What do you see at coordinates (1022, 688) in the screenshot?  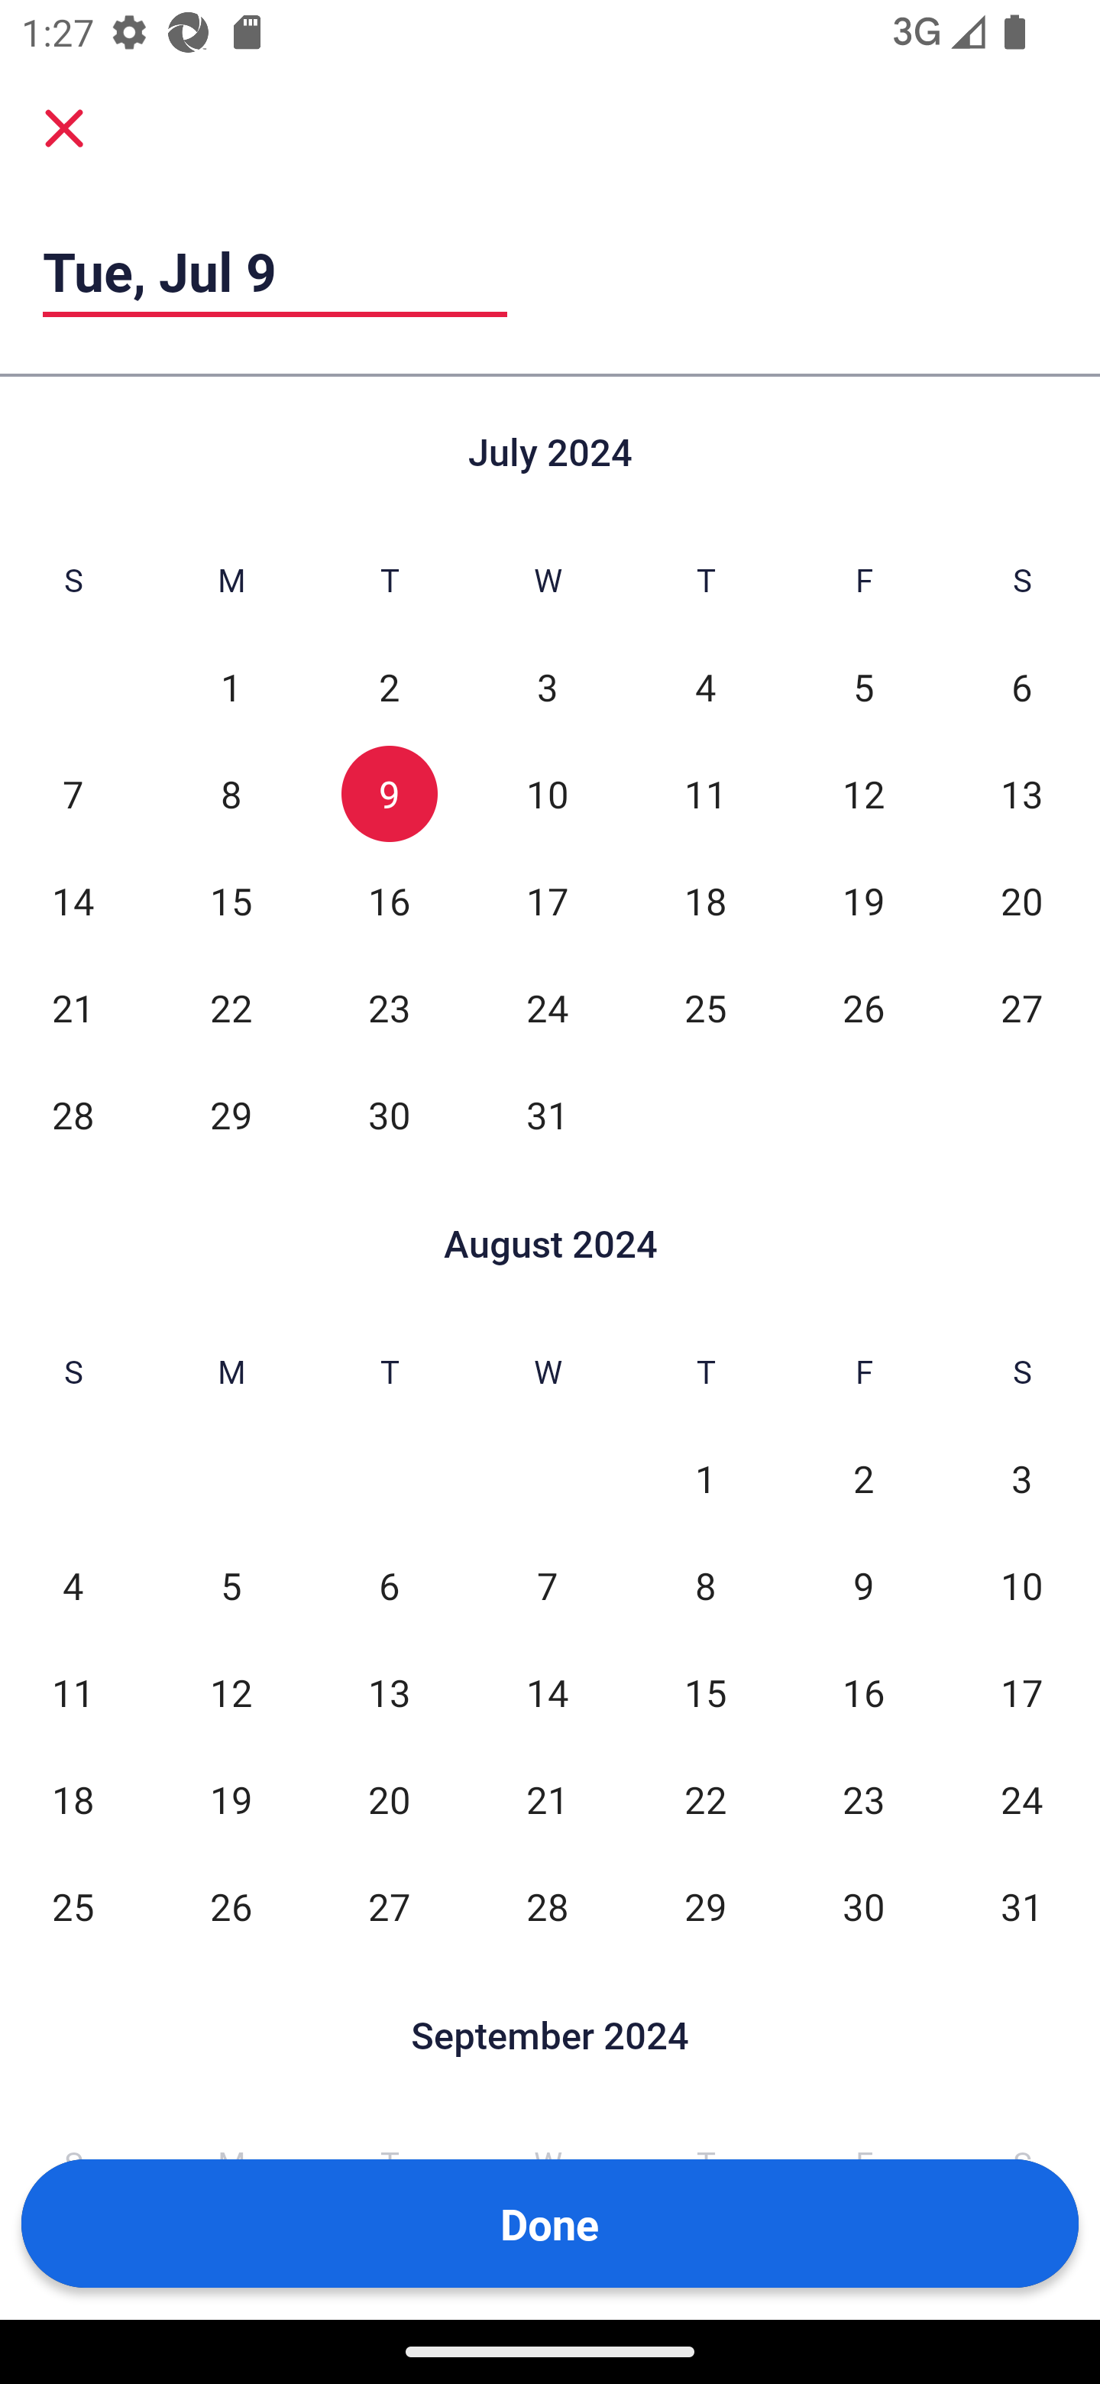 I see `6 Sat, Jul 6, Not Selected` at bounding box center [1022, 688].